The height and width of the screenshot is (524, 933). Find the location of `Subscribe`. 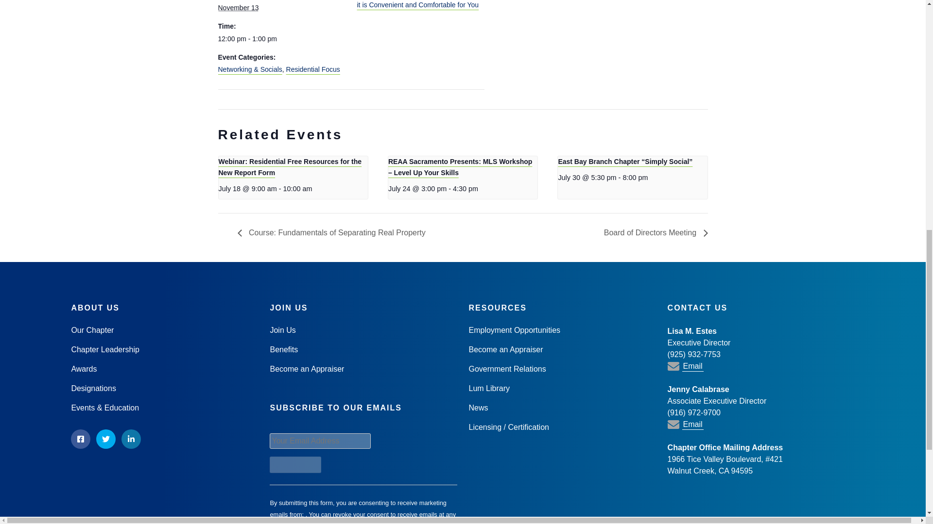

Subscribe is located at coordinates (295, 465).